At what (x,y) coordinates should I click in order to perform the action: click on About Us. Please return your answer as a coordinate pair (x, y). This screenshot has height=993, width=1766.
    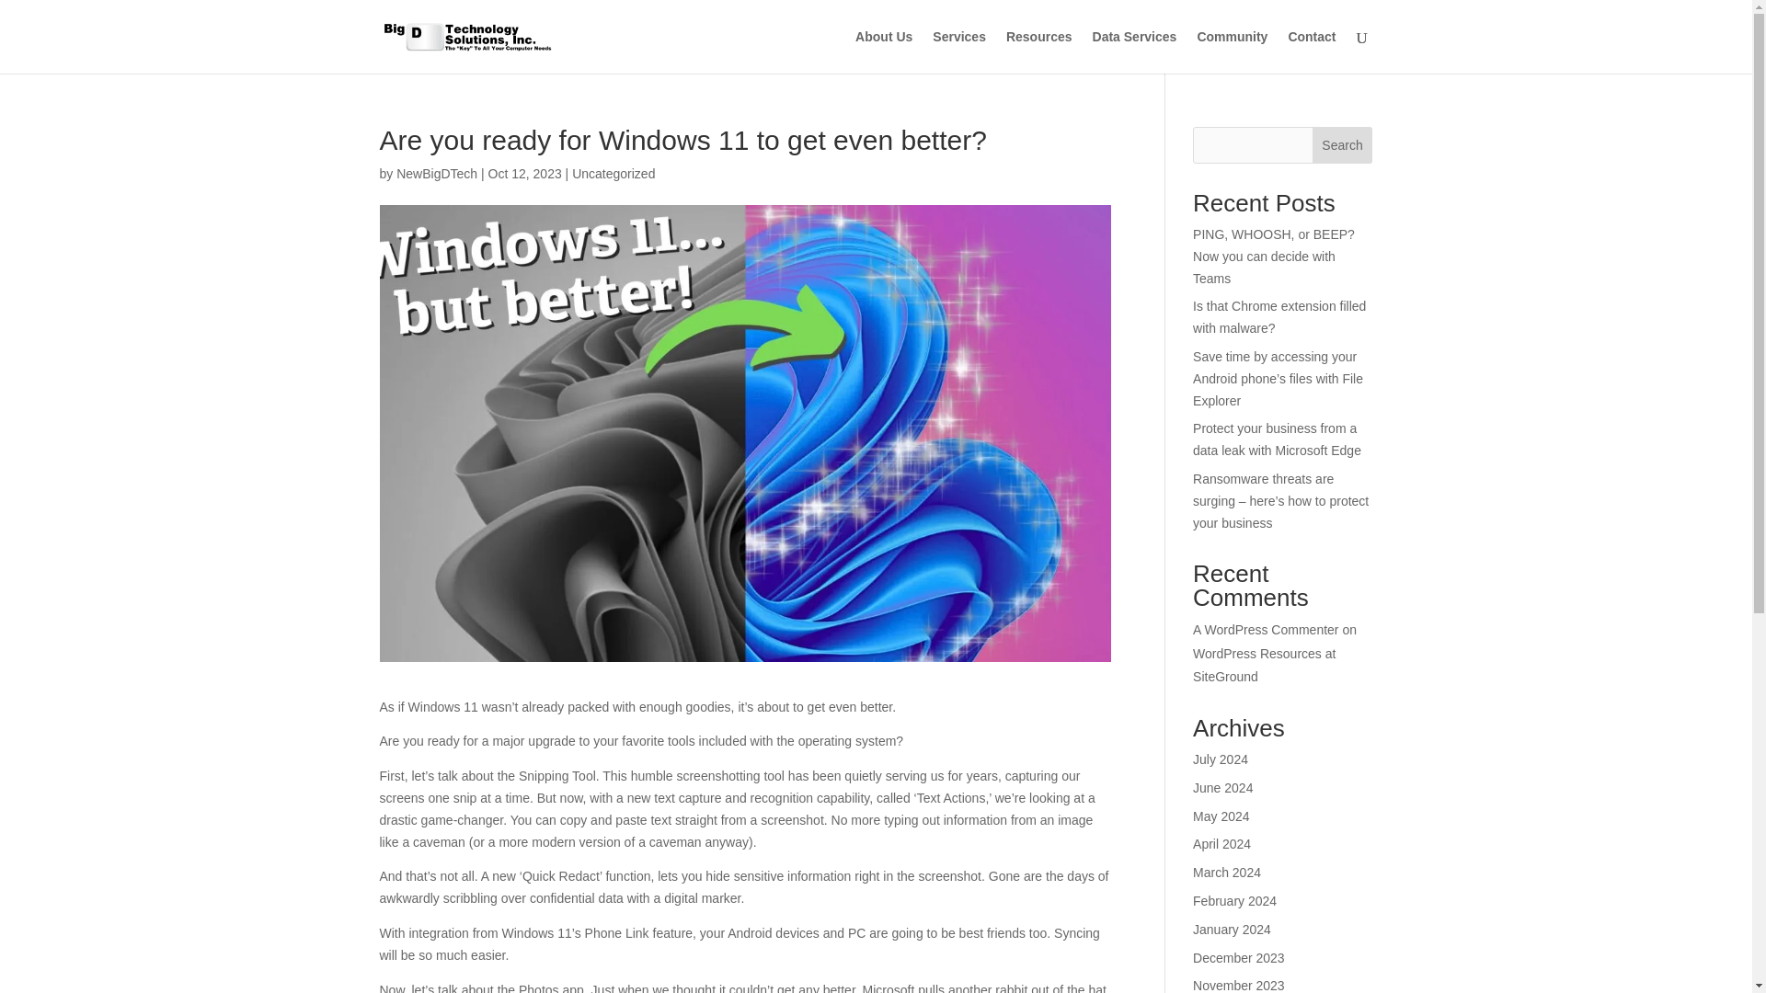
    Looking at the image, I should click on (883, 51).